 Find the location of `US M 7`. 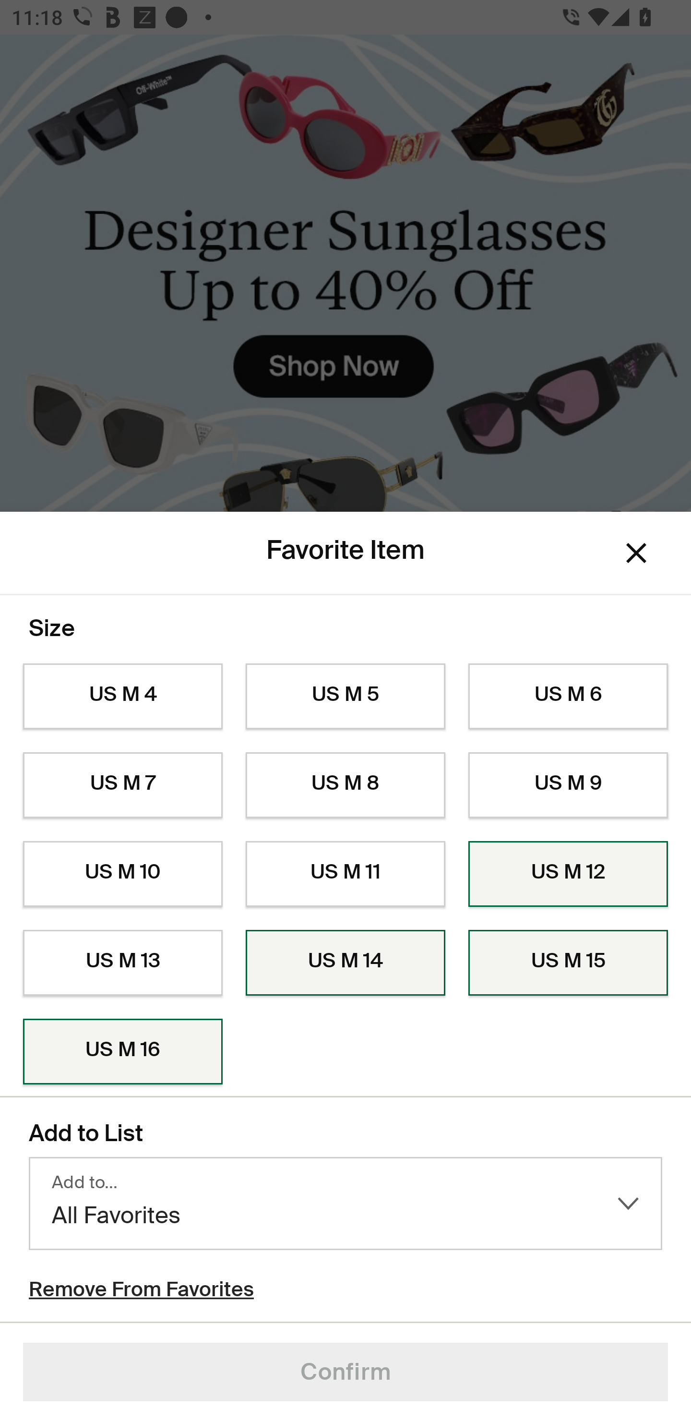

US M 7 is located at coordinates (122, 784).